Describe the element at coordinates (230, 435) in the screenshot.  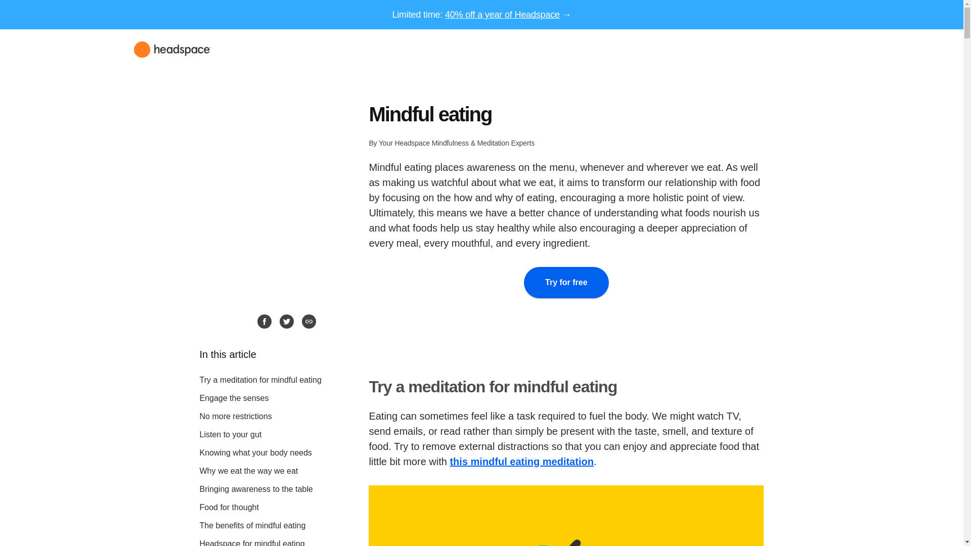
I see `Listen to your gut` at that location.